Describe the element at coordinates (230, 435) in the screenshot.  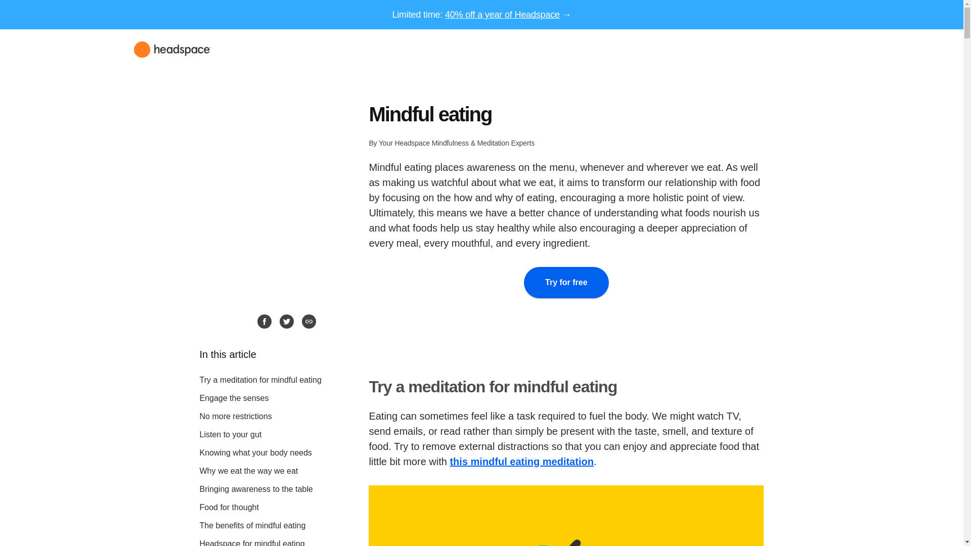
I see `Listen to your gut` at that location.